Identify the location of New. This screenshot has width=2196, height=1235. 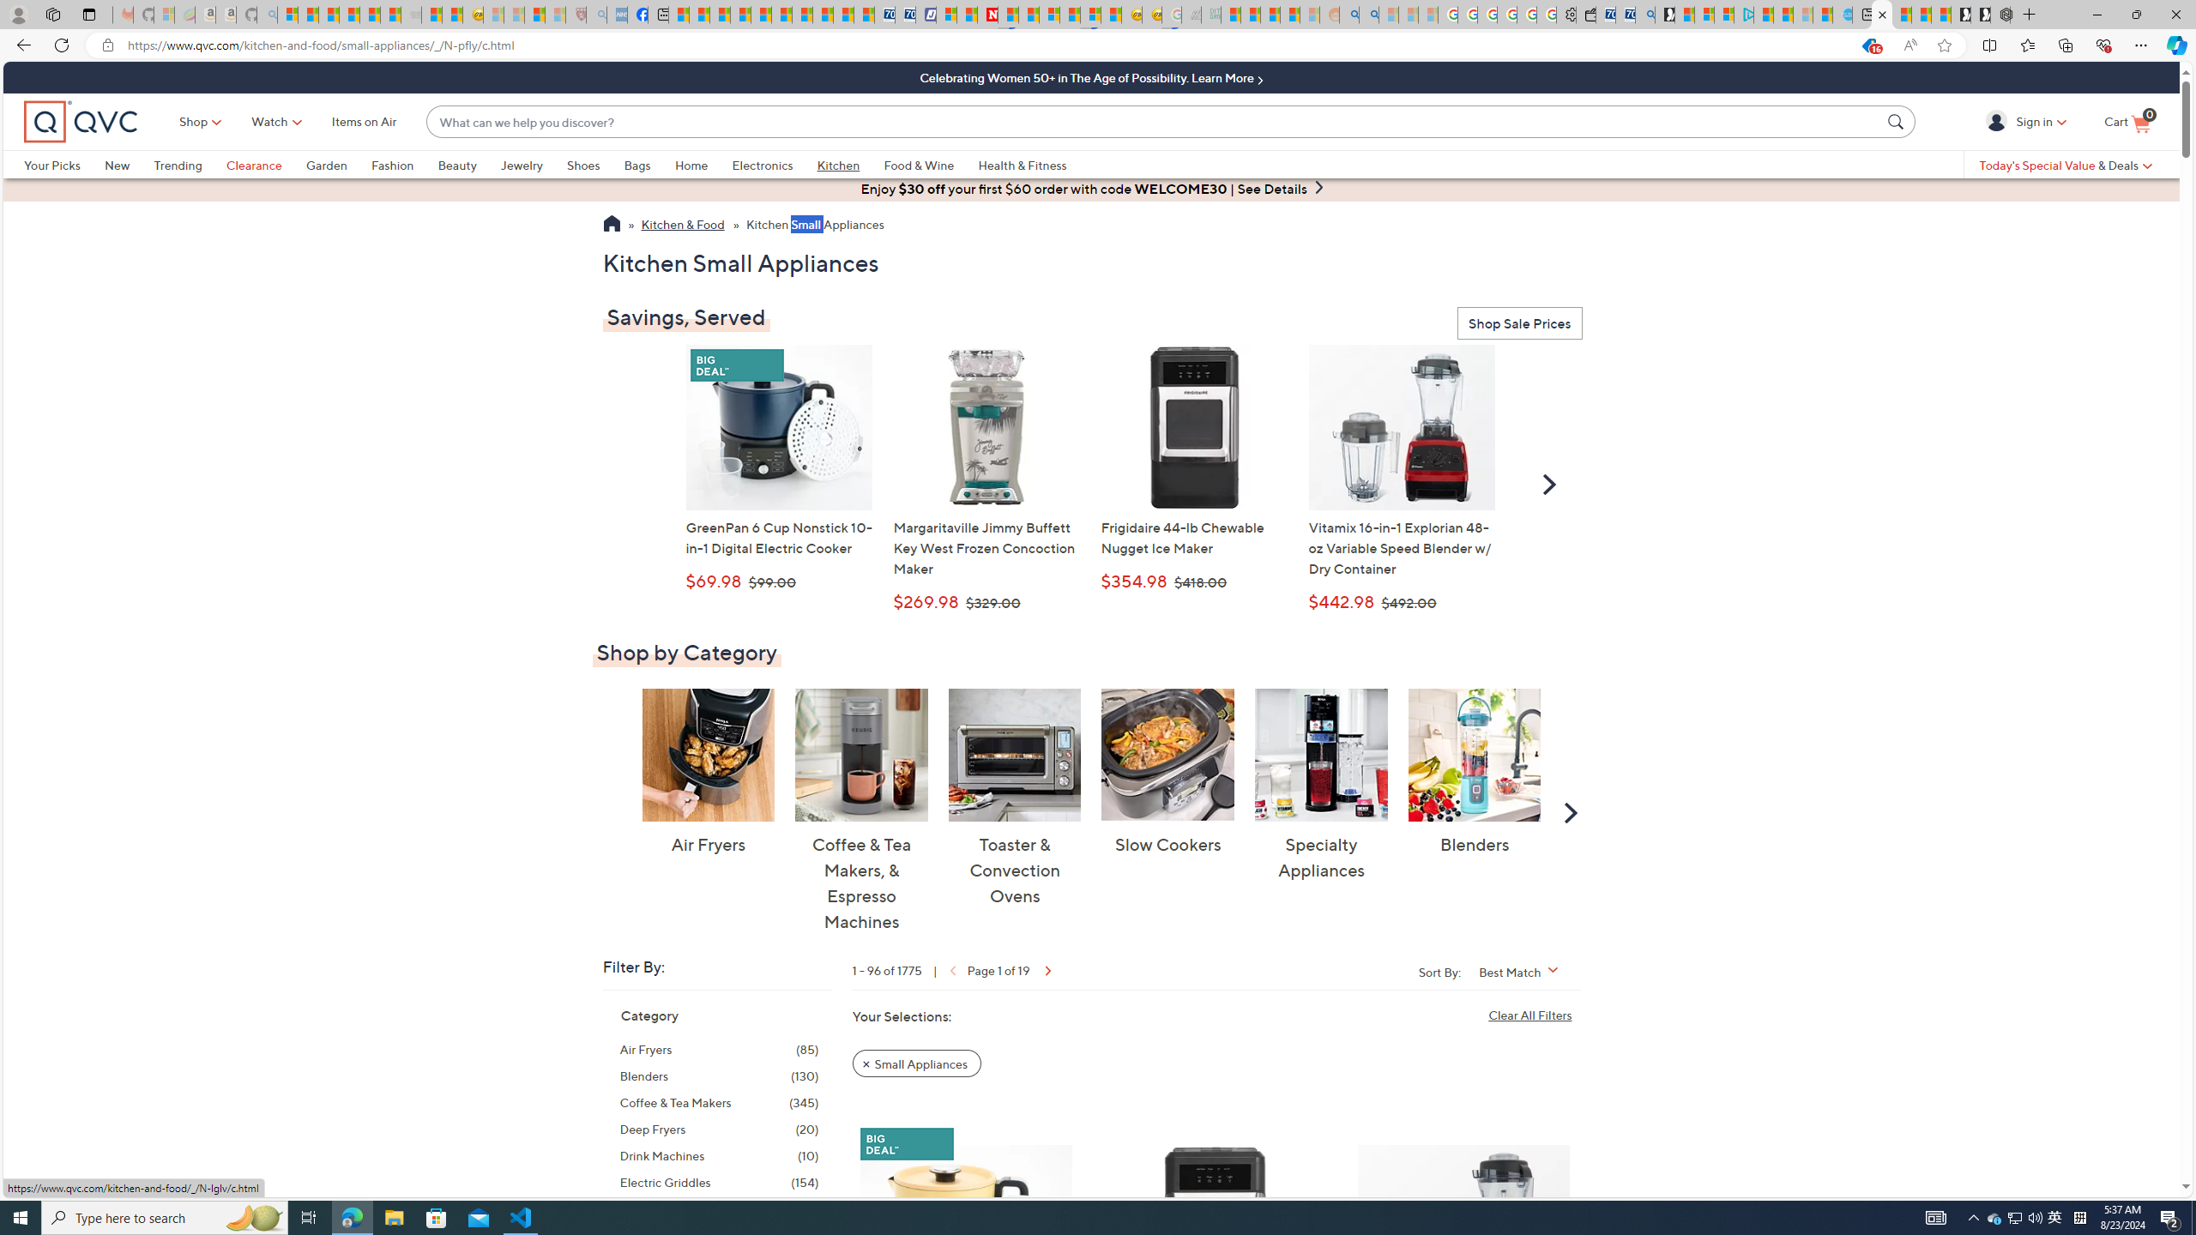
(117, 165).